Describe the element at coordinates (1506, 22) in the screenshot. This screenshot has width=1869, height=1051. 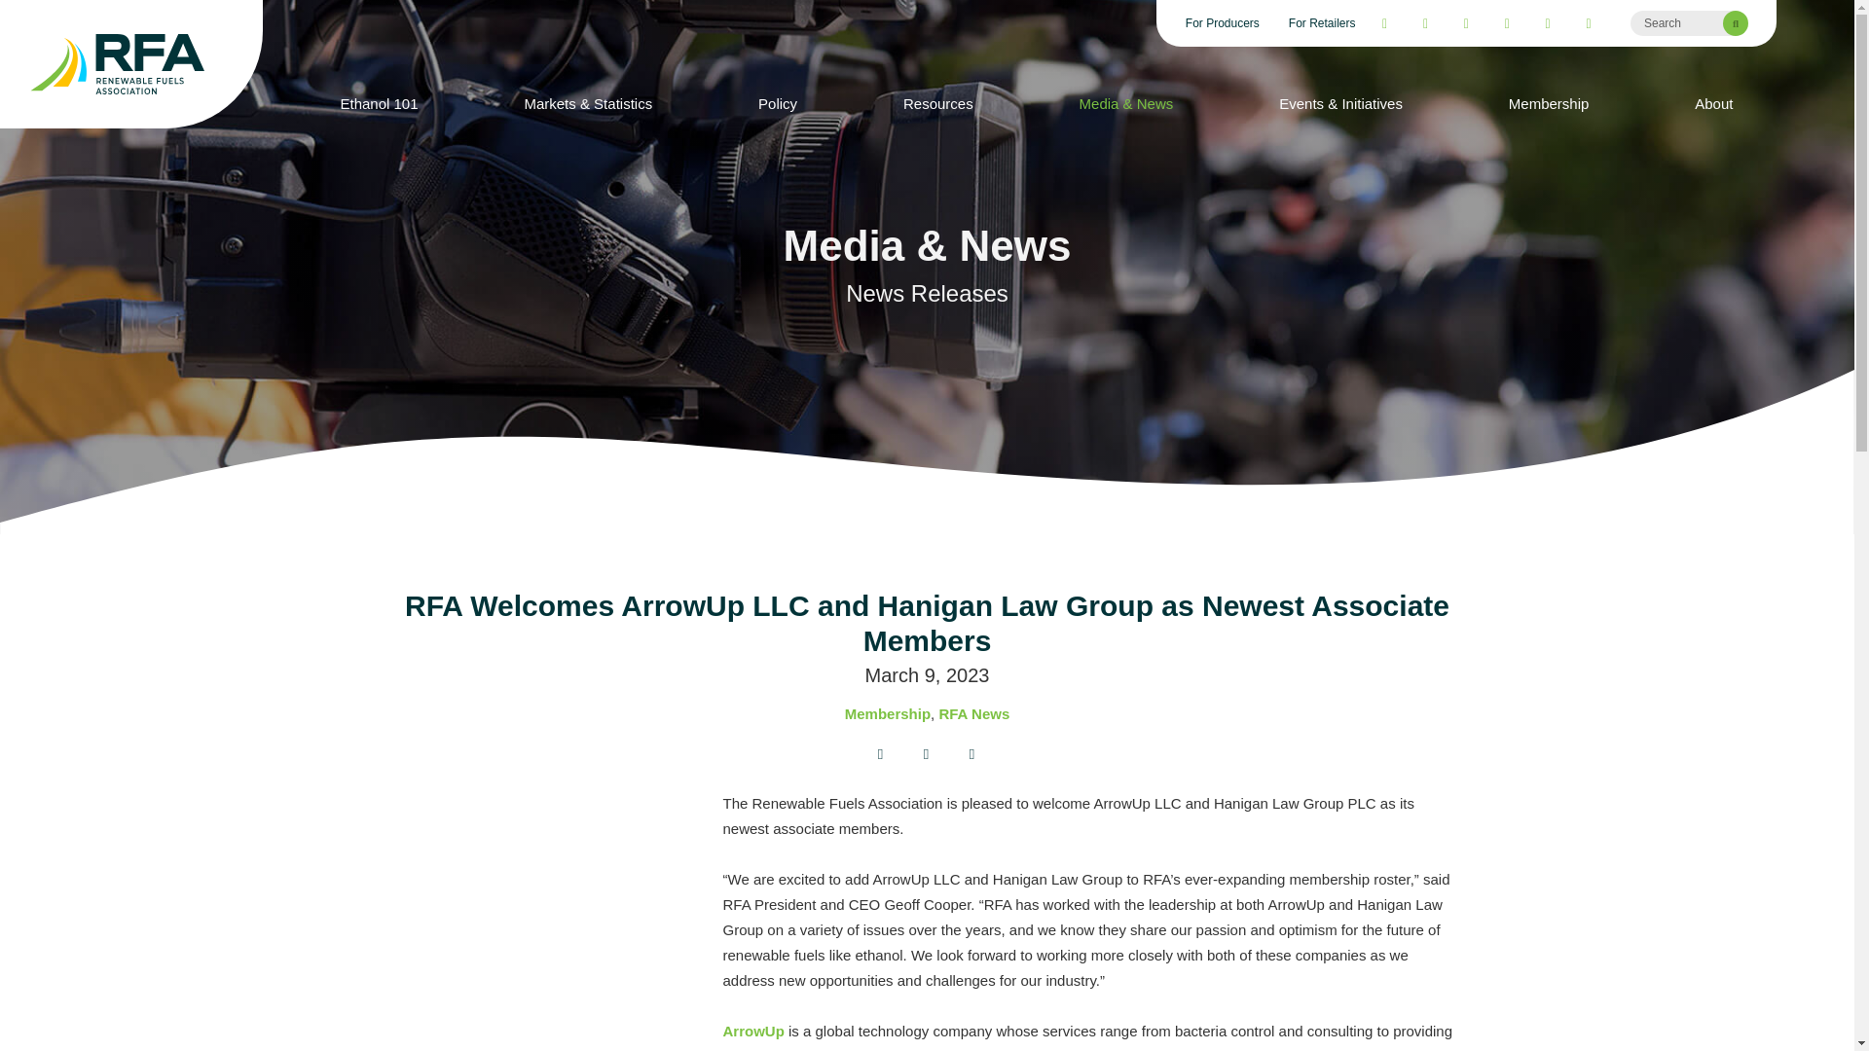
I see `Instagram` at that location.